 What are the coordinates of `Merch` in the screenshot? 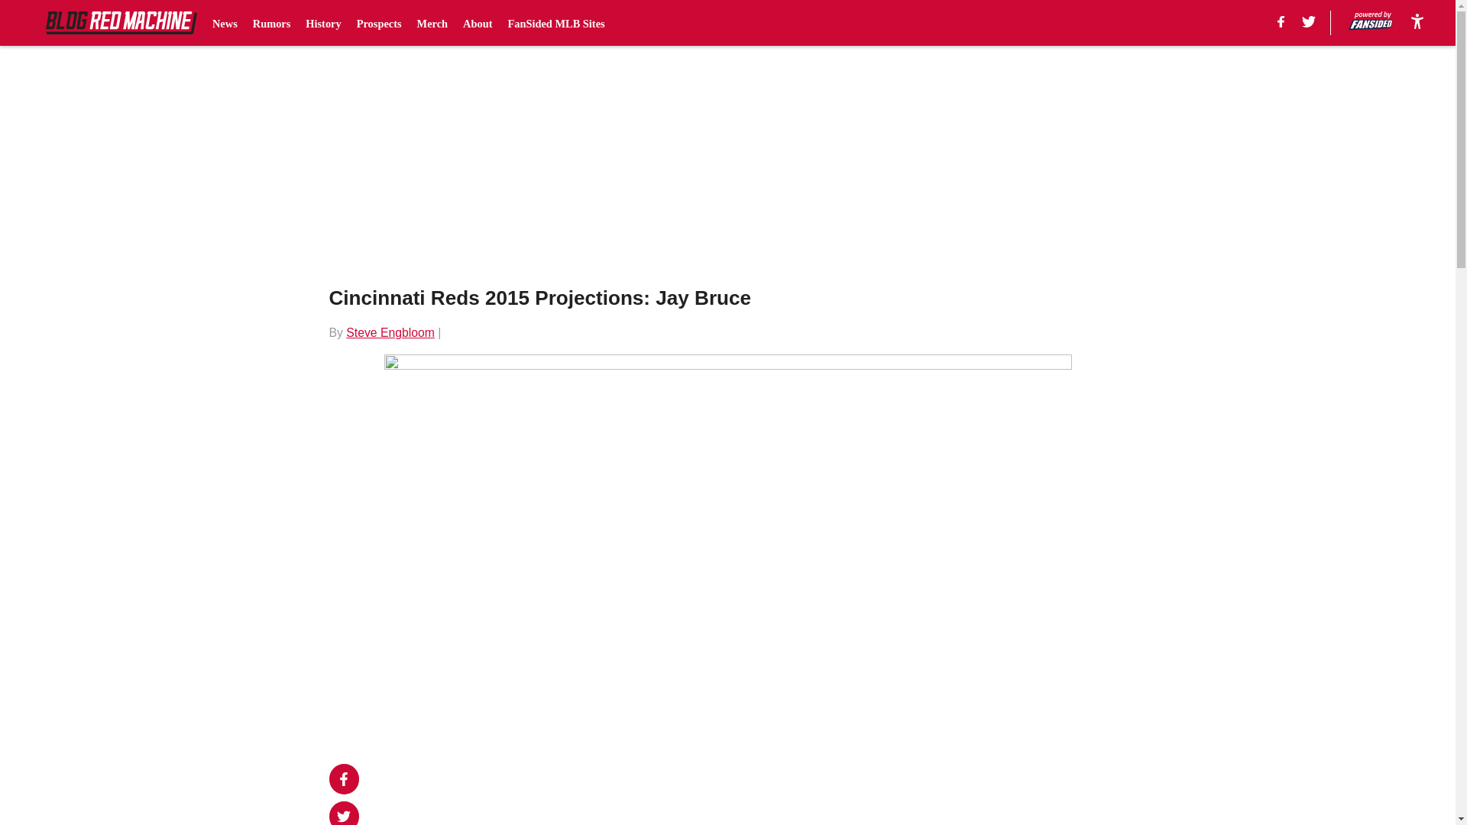 It's located at (432, 23).